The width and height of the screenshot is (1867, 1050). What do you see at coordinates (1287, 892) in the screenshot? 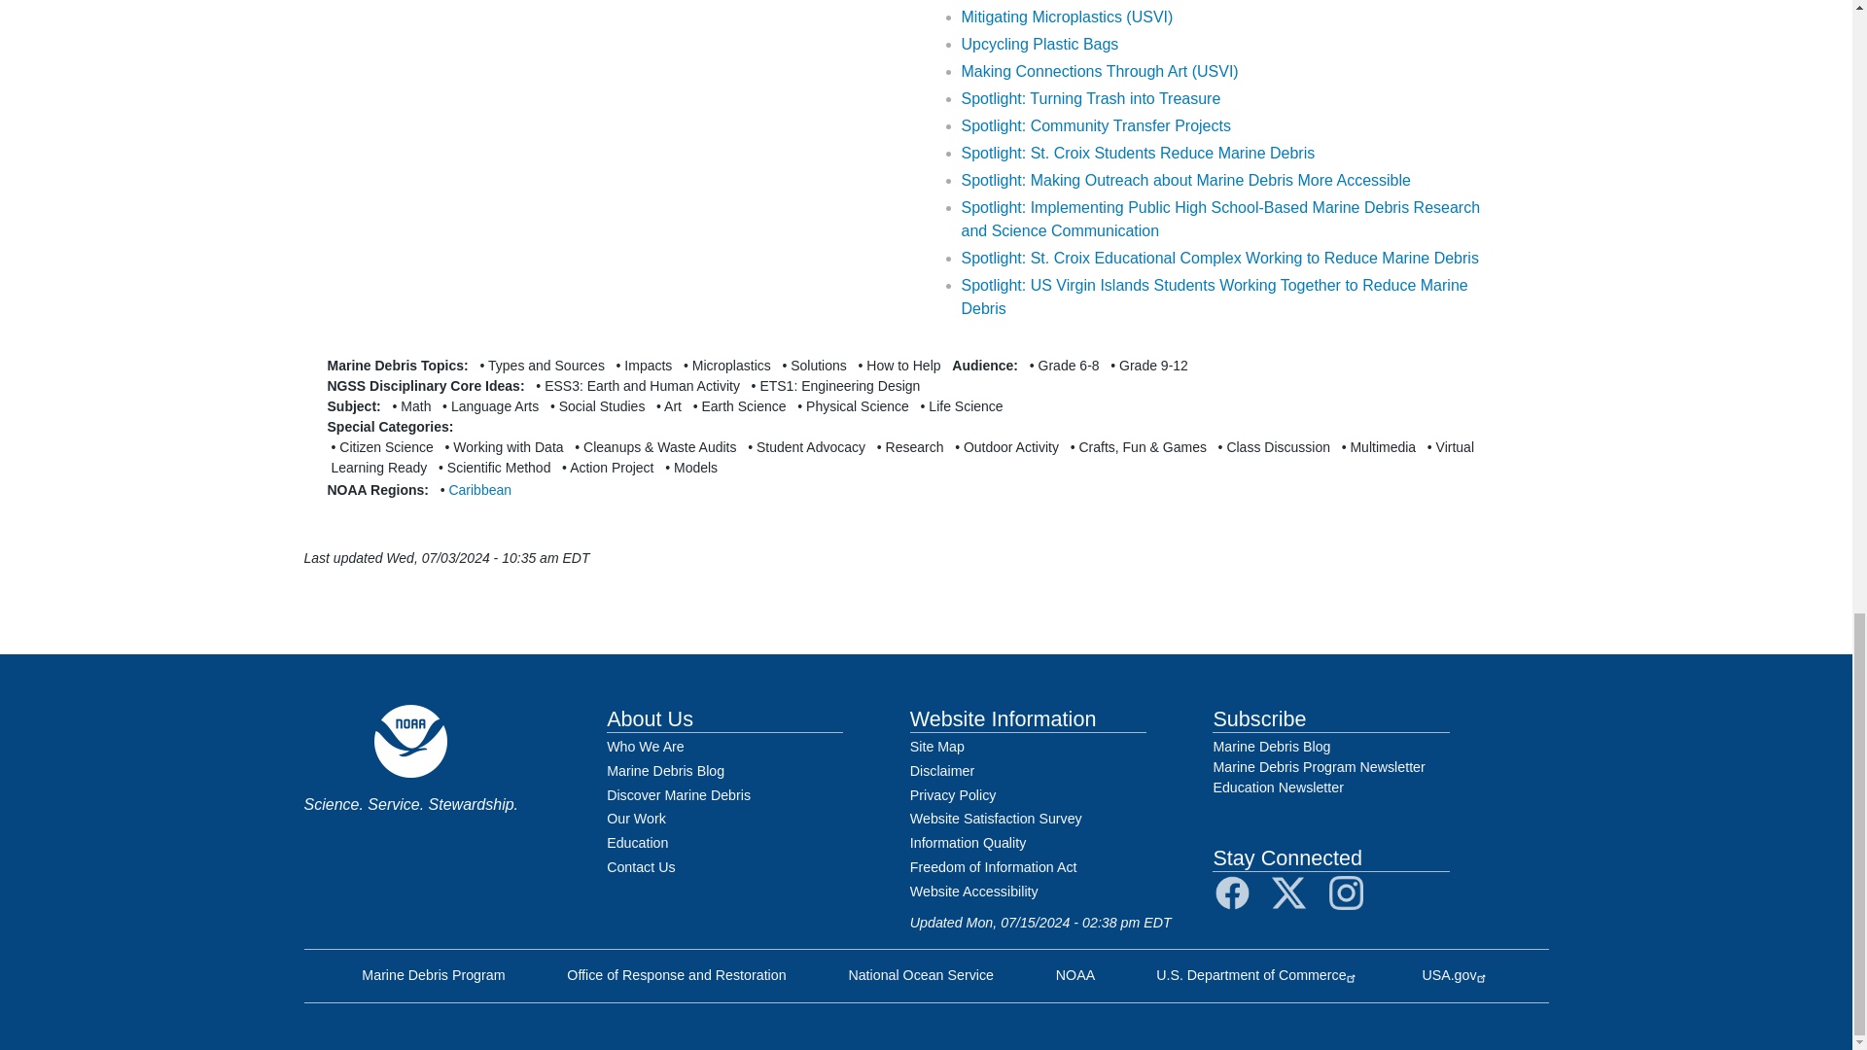
I see `Twitter` at bounding box center [1287, 892].